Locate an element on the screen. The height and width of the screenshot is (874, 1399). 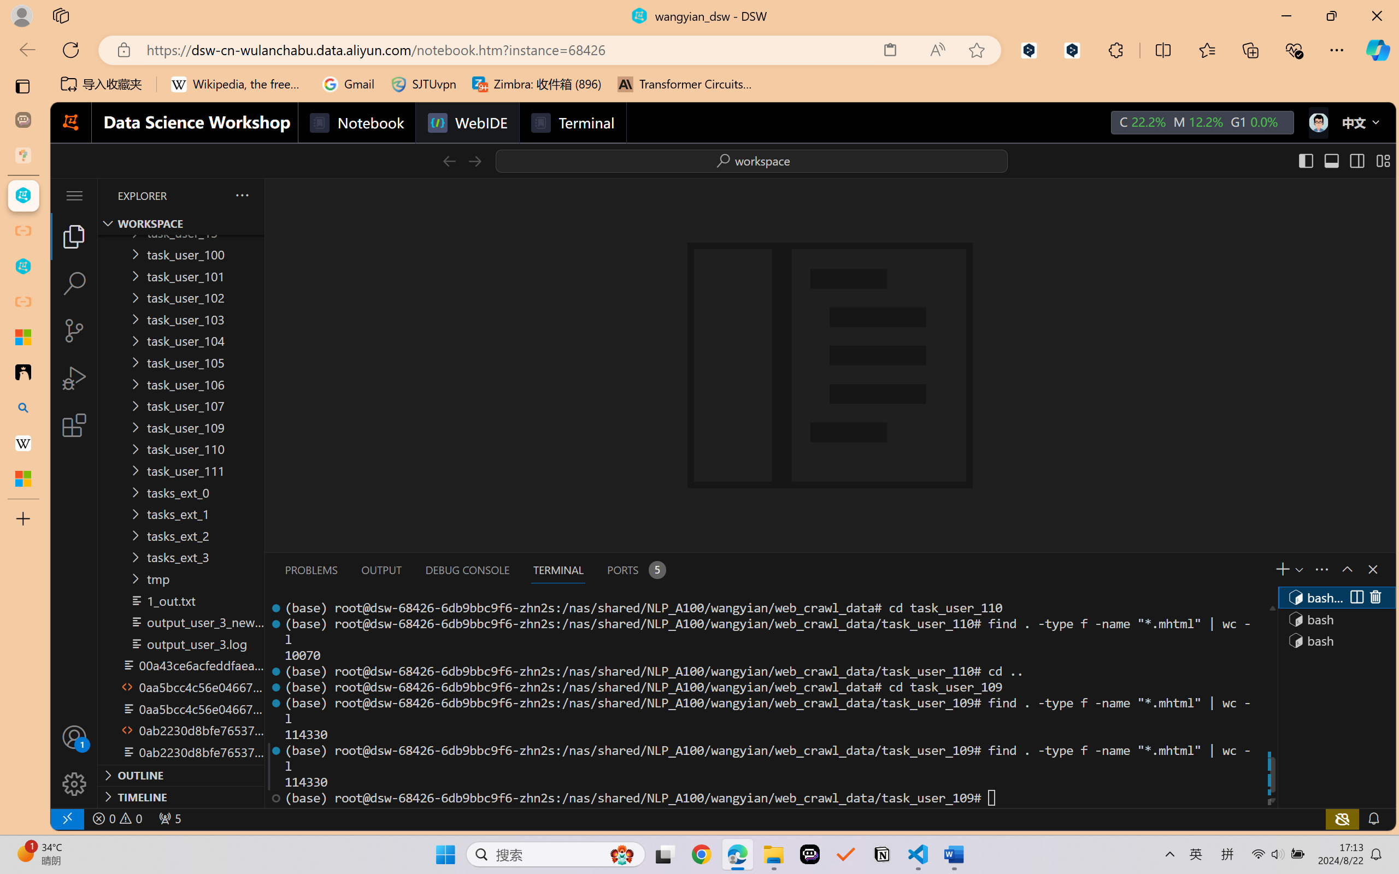
SJTUvpn is located at coordinates (423, 84).